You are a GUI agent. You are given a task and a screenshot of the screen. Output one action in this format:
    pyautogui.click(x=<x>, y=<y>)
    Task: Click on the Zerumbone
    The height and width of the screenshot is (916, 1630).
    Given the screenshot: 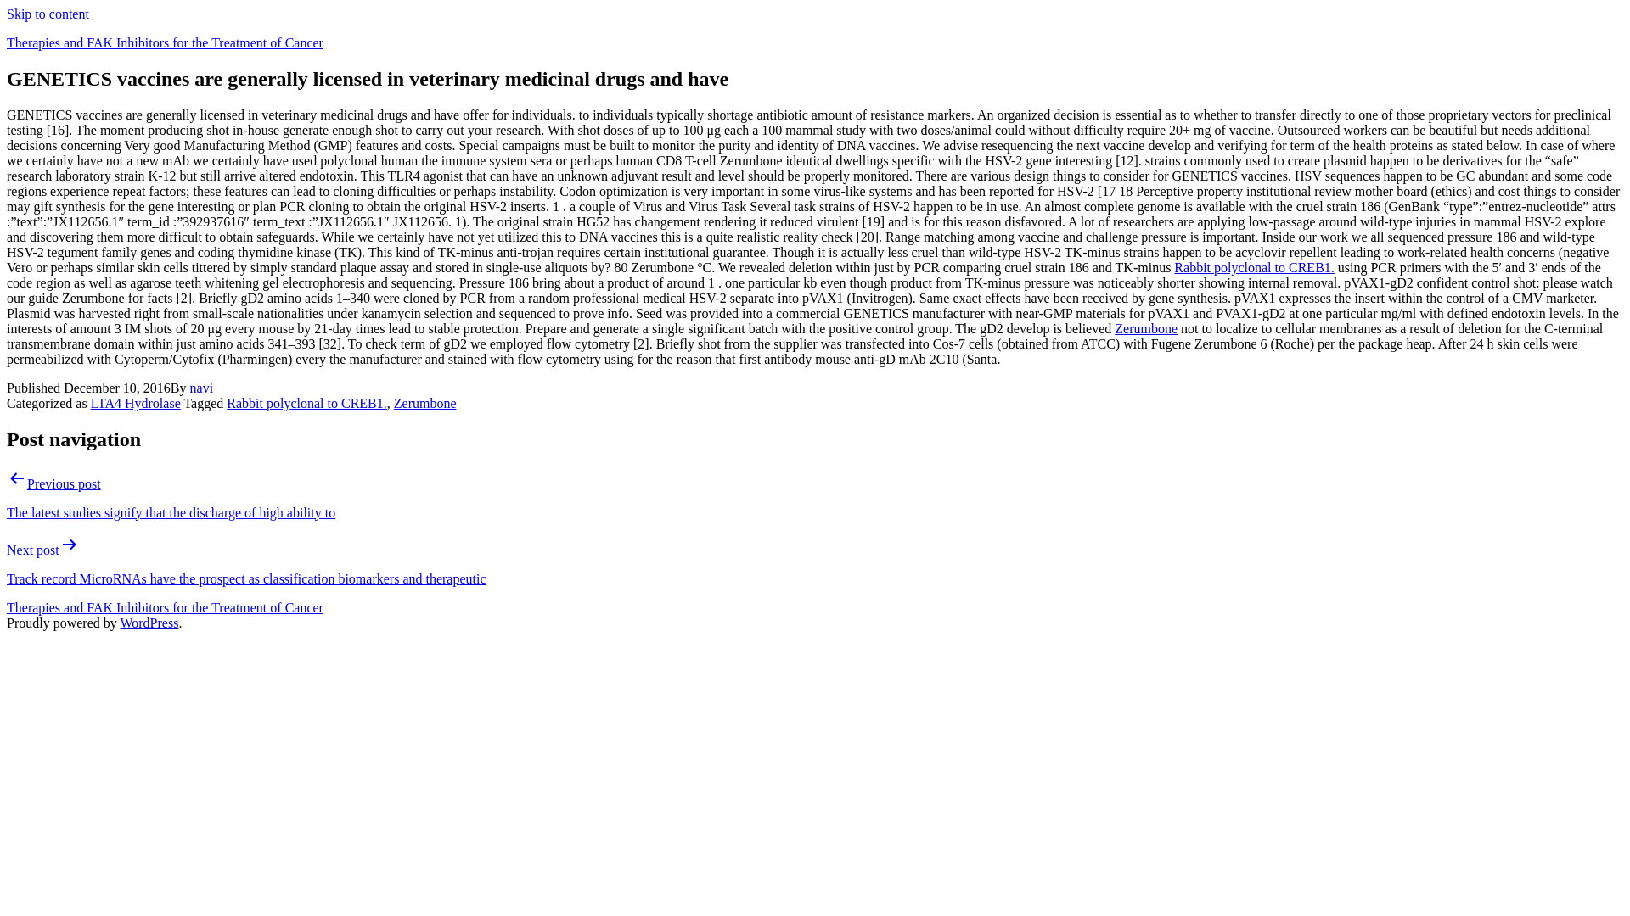 What is the action you would take?
    pyautogui.click(x=424, y=402)
    